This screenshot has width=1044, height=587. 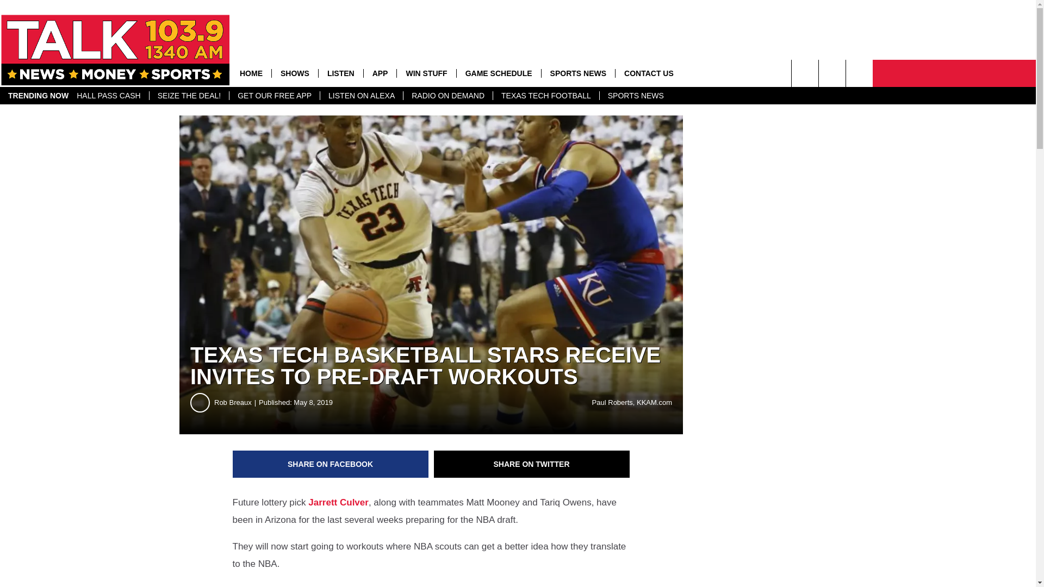 I want to click on APP, so click(x=380, y=73).